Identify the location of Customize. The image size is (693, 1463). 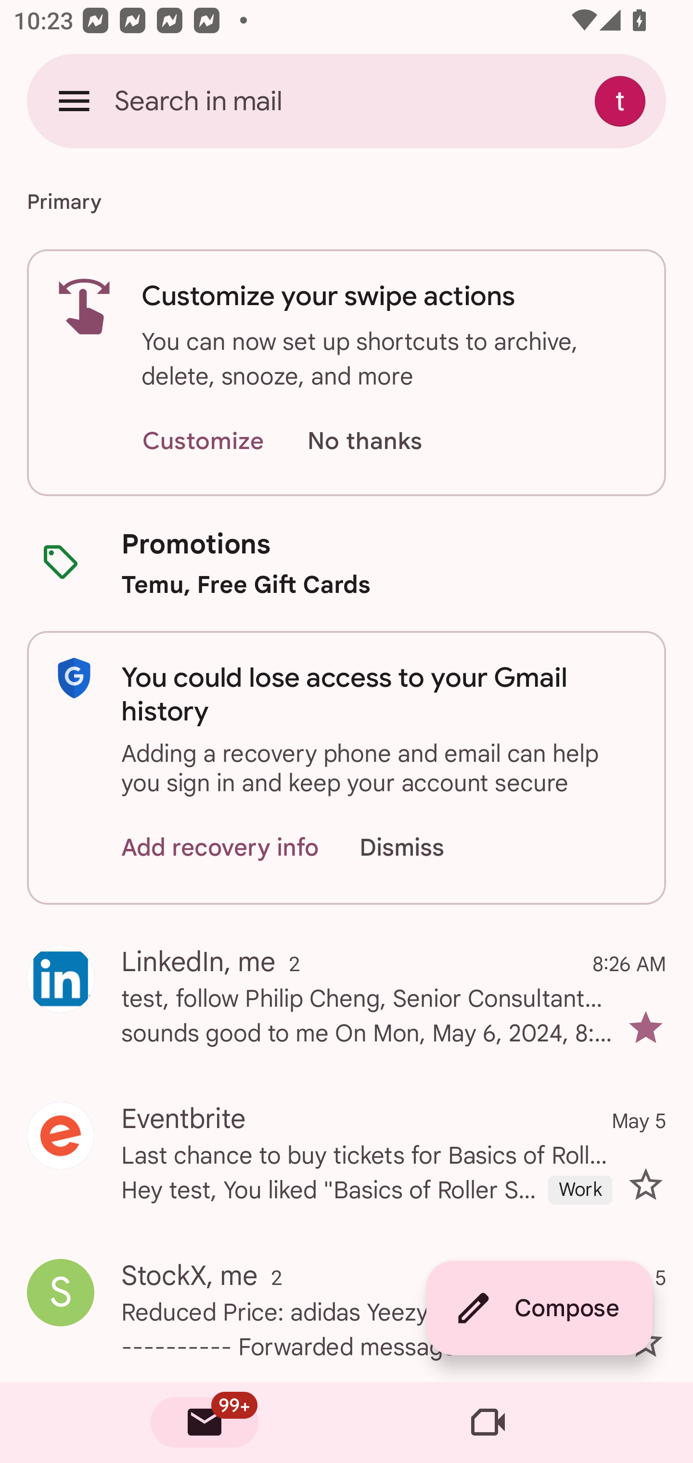
(203, 442).